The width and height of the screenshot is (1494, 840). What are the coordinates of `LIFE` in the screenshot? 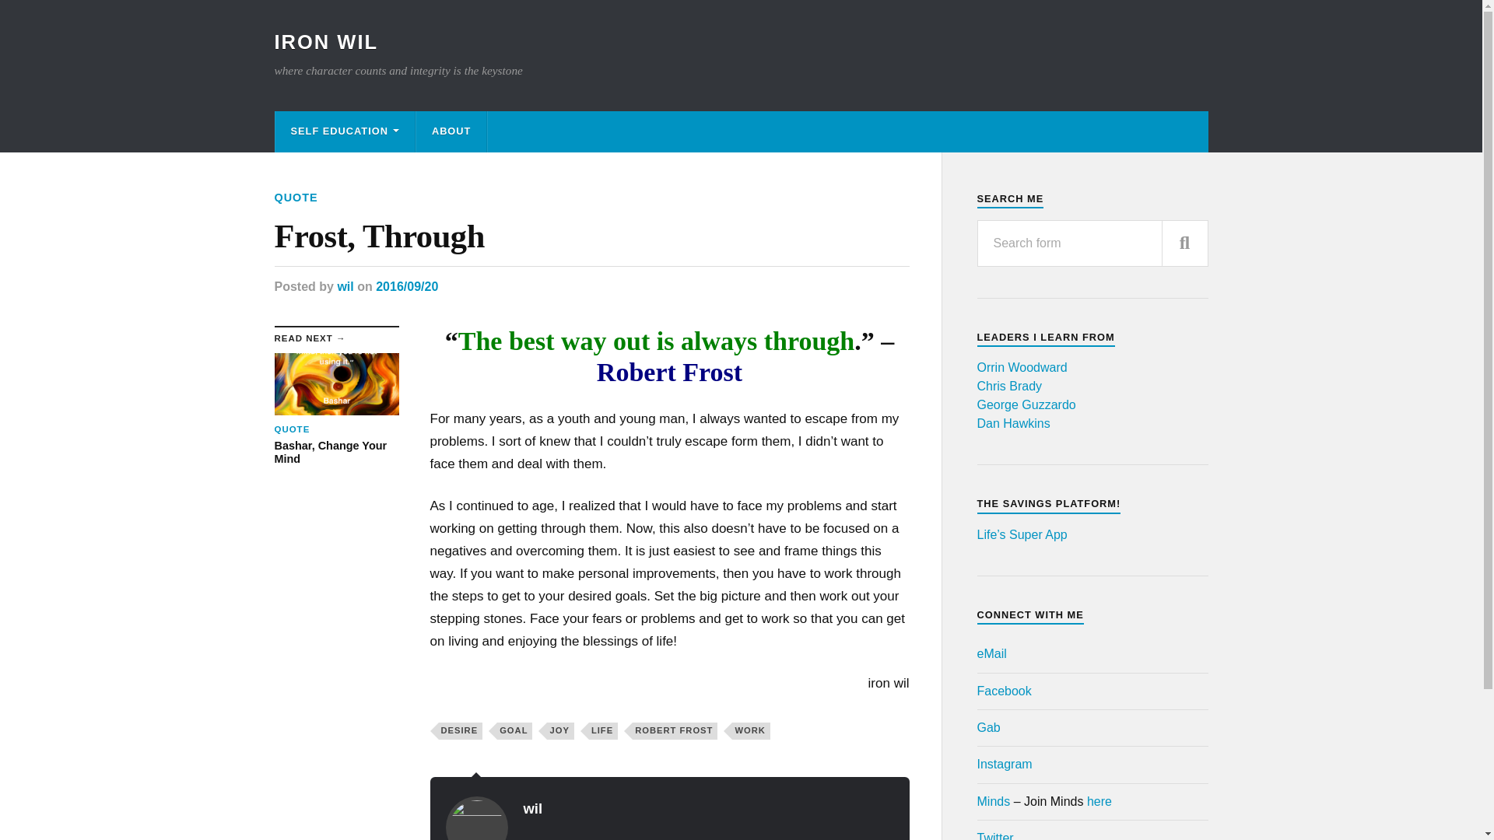 It's located at (603, 731).